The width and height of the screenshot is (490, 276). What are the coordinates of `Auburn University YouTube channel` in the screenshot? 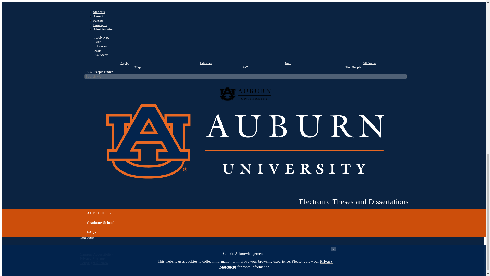 It's located at (86, 237).